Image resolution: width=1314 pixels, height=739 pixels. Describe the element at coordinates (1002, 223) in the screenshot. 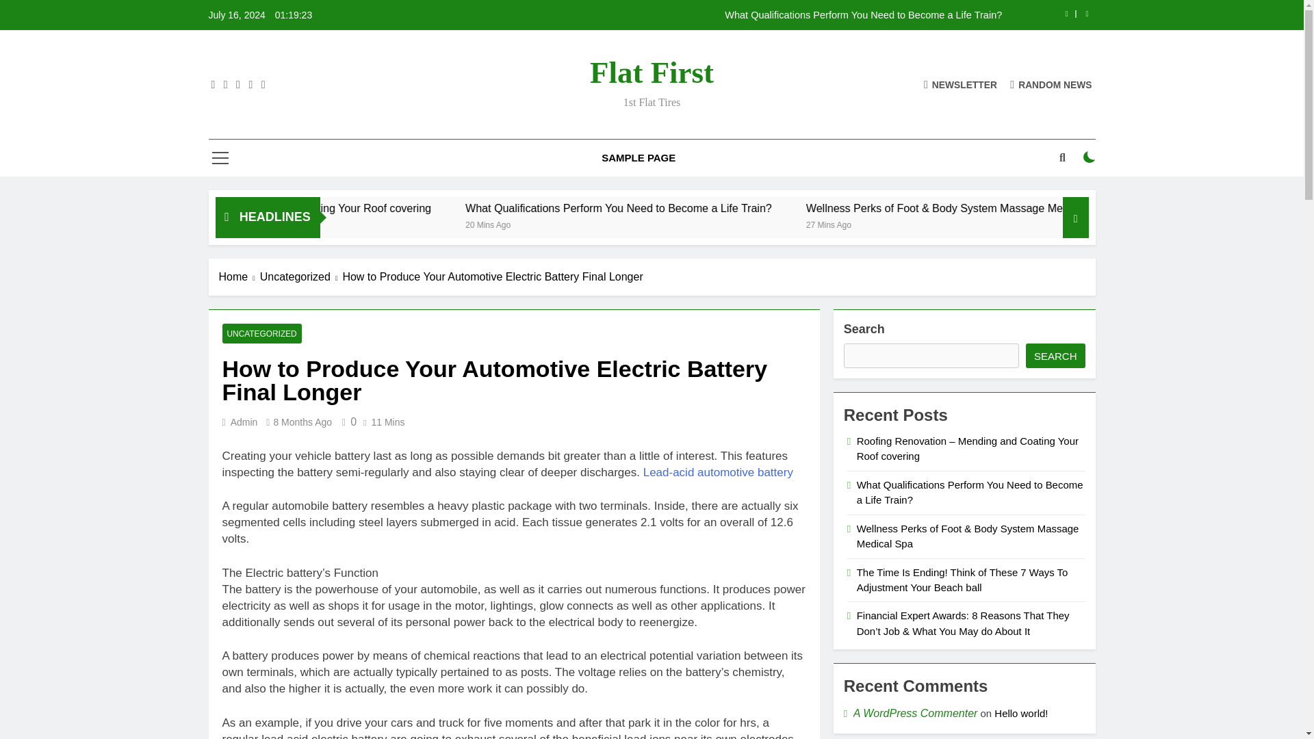

I see `27 Mins Ago` at that location.